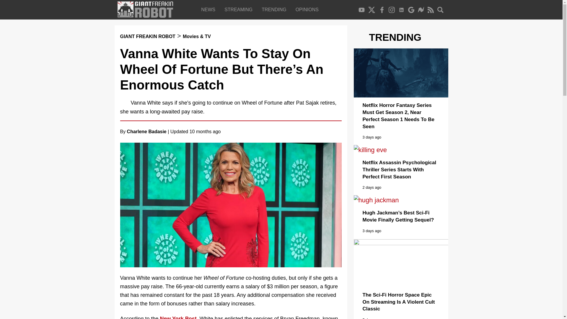 This screenshot has height=319, width=567. What do you see at coordinates (209, 9) in the screenshot?
I see `Entertainment News` at bounding box center [209, 9].